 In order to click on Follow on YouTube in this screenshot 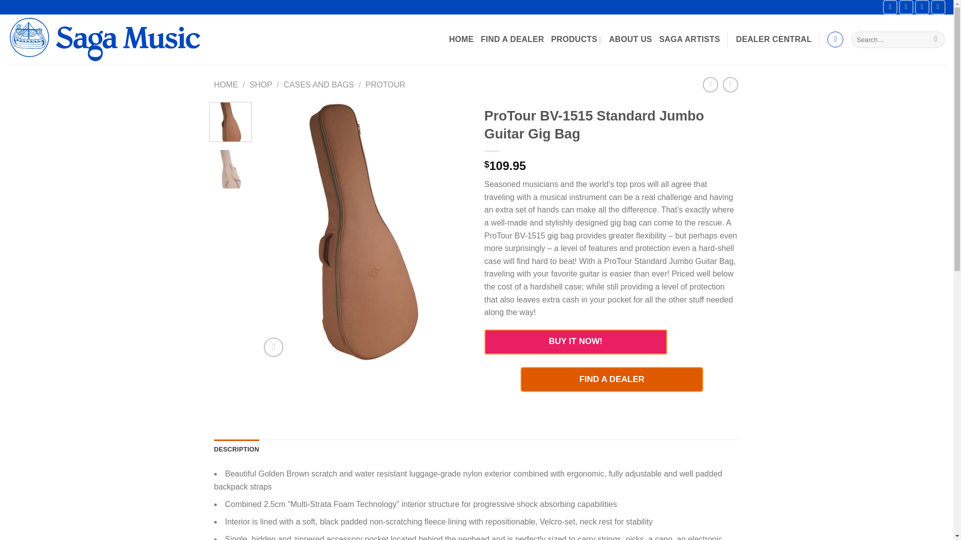, I will do `click(938, 7)`.